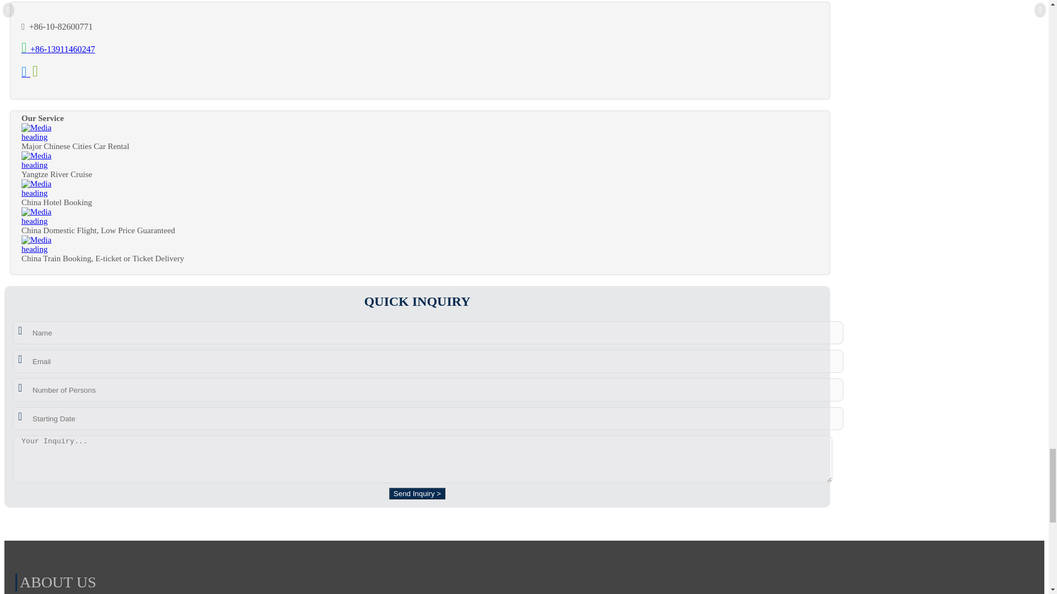  I want to click on Messenger, so click(25, 73).